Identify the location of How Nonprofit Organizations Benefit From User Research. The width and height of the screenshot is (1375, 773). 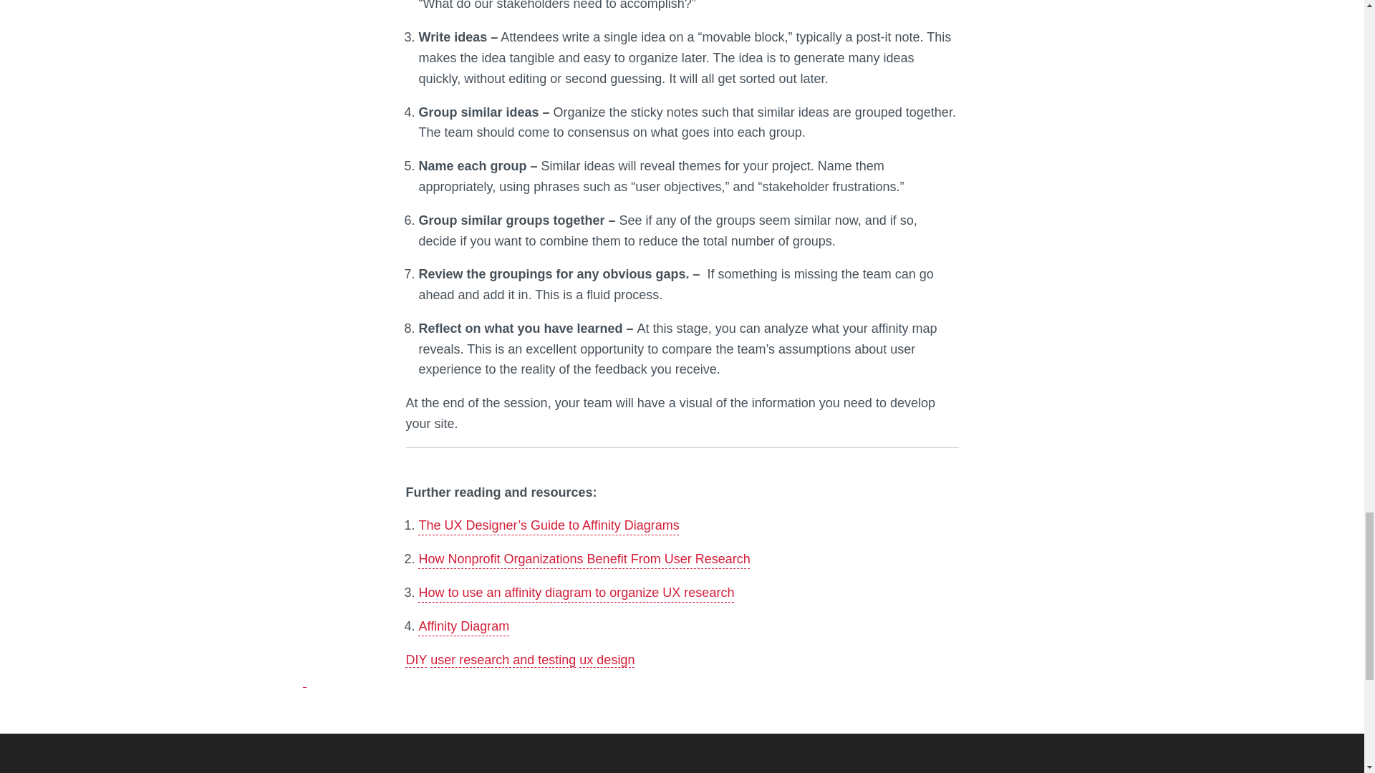
(583, 558).